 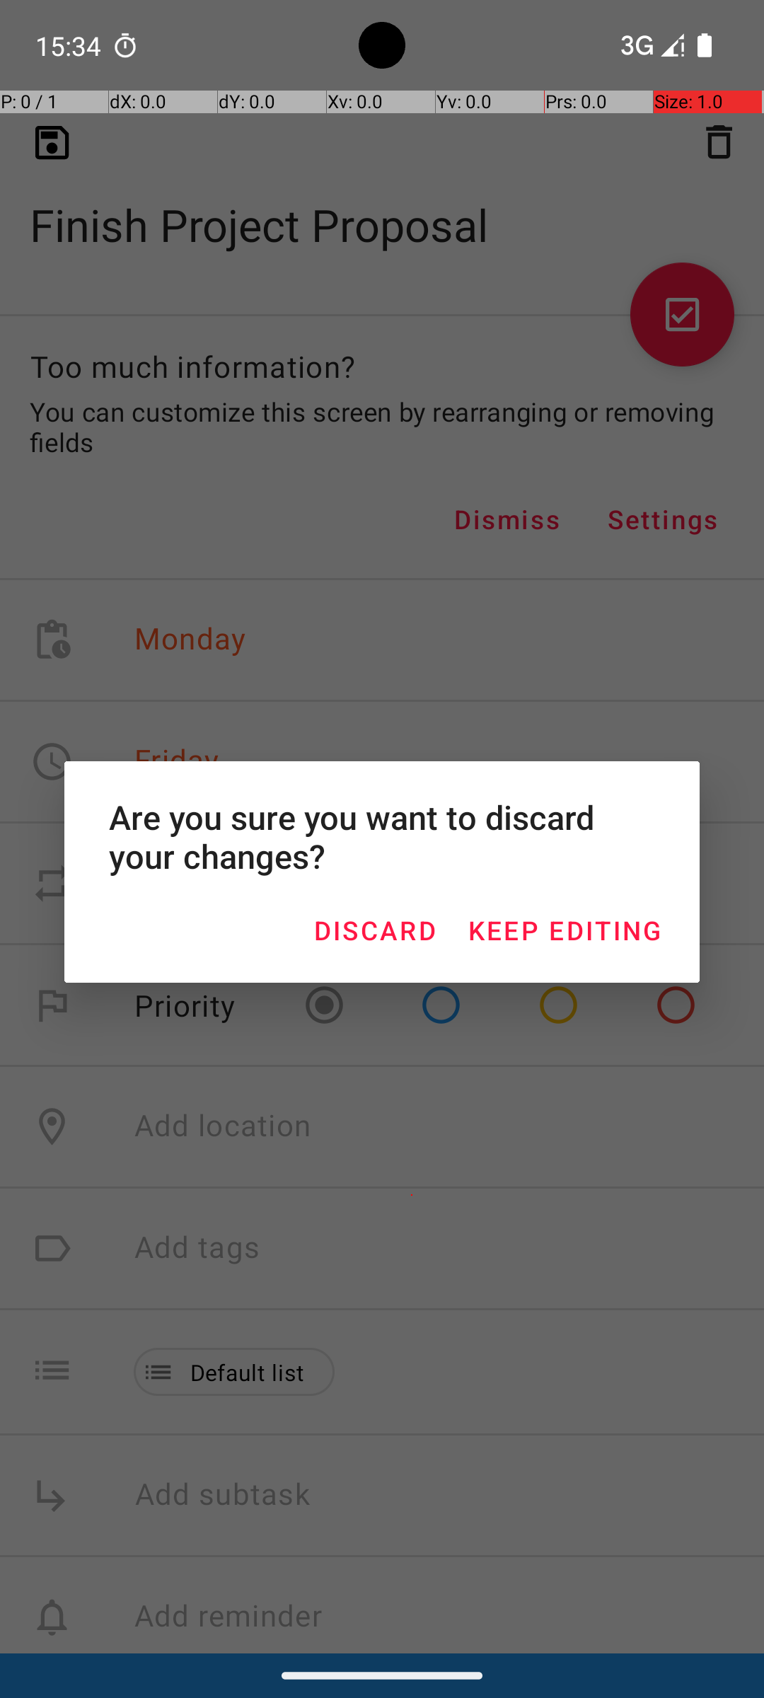 I want to click on Are you sure you want to discard your changes?, so click(x=382, y=836).